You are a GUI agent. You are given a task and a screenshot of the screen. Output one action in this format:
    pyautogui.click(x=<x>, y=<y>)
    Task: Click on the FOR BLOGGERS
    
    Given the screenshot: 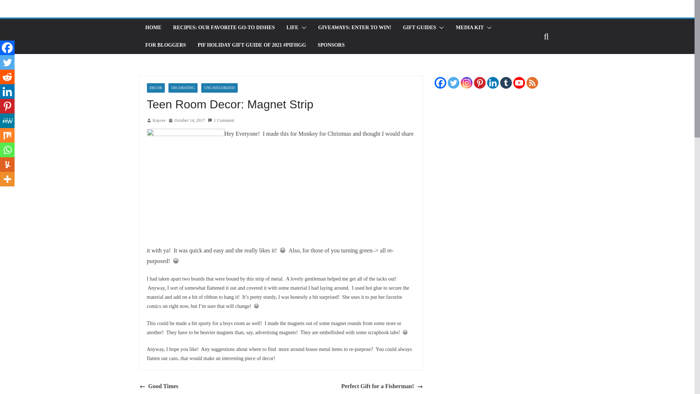 What is the action you would take?
    pyautogui.click(x=166, y=45)
    